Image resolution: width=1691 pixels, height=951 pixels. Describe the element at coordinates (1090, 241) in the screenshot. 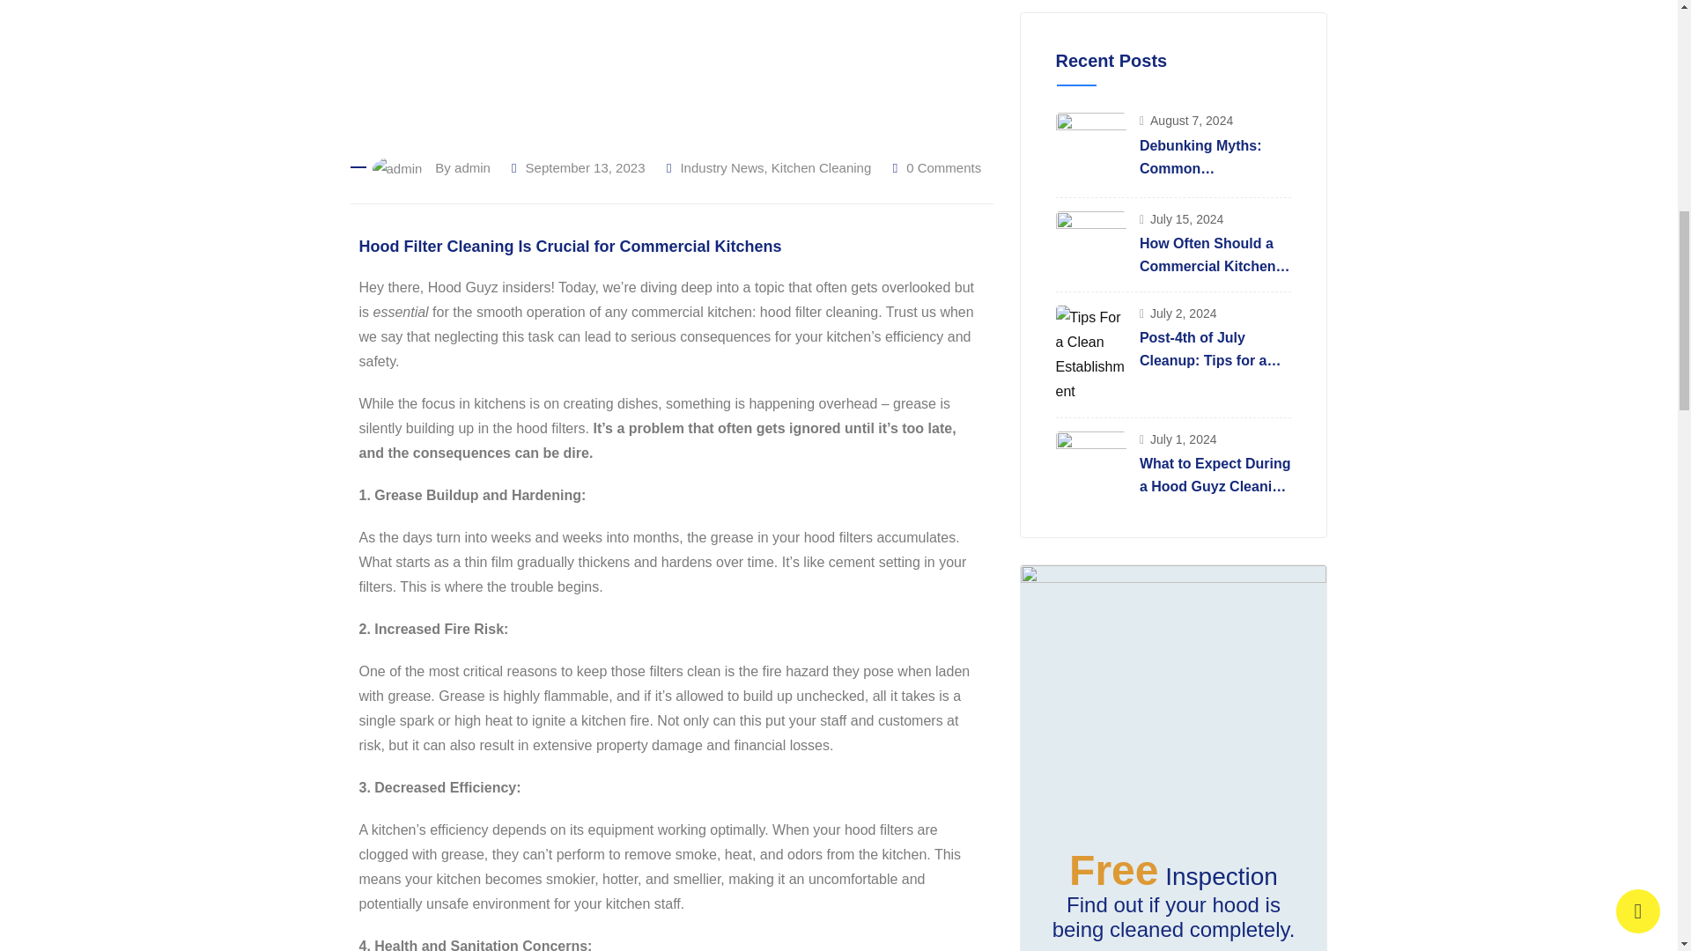

I see `How Often Should a Commercial Kitchen Be Deep Cleaned?` at that location.